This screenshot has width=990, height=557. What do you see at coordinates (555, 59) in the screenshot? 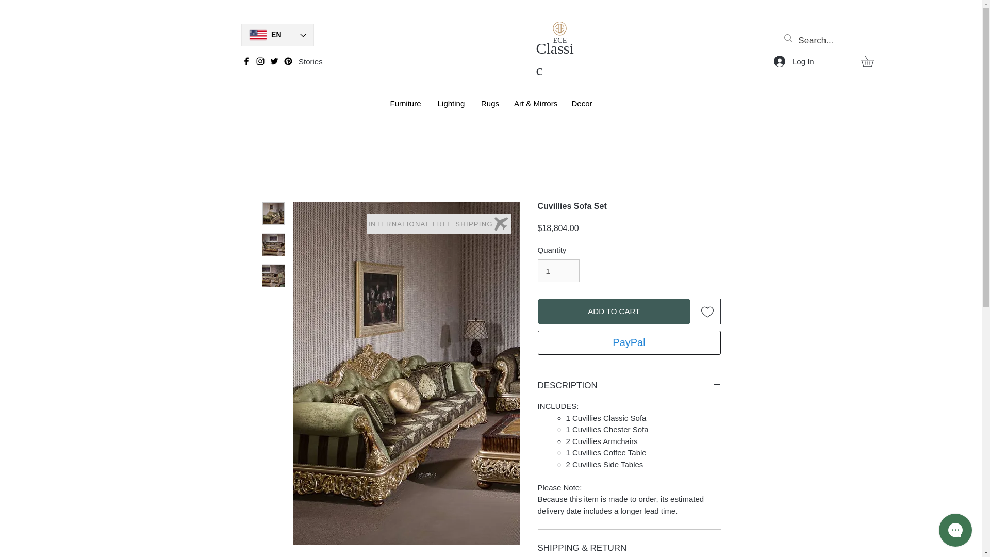
I see `Classic ` at bounding box center [555, 59].